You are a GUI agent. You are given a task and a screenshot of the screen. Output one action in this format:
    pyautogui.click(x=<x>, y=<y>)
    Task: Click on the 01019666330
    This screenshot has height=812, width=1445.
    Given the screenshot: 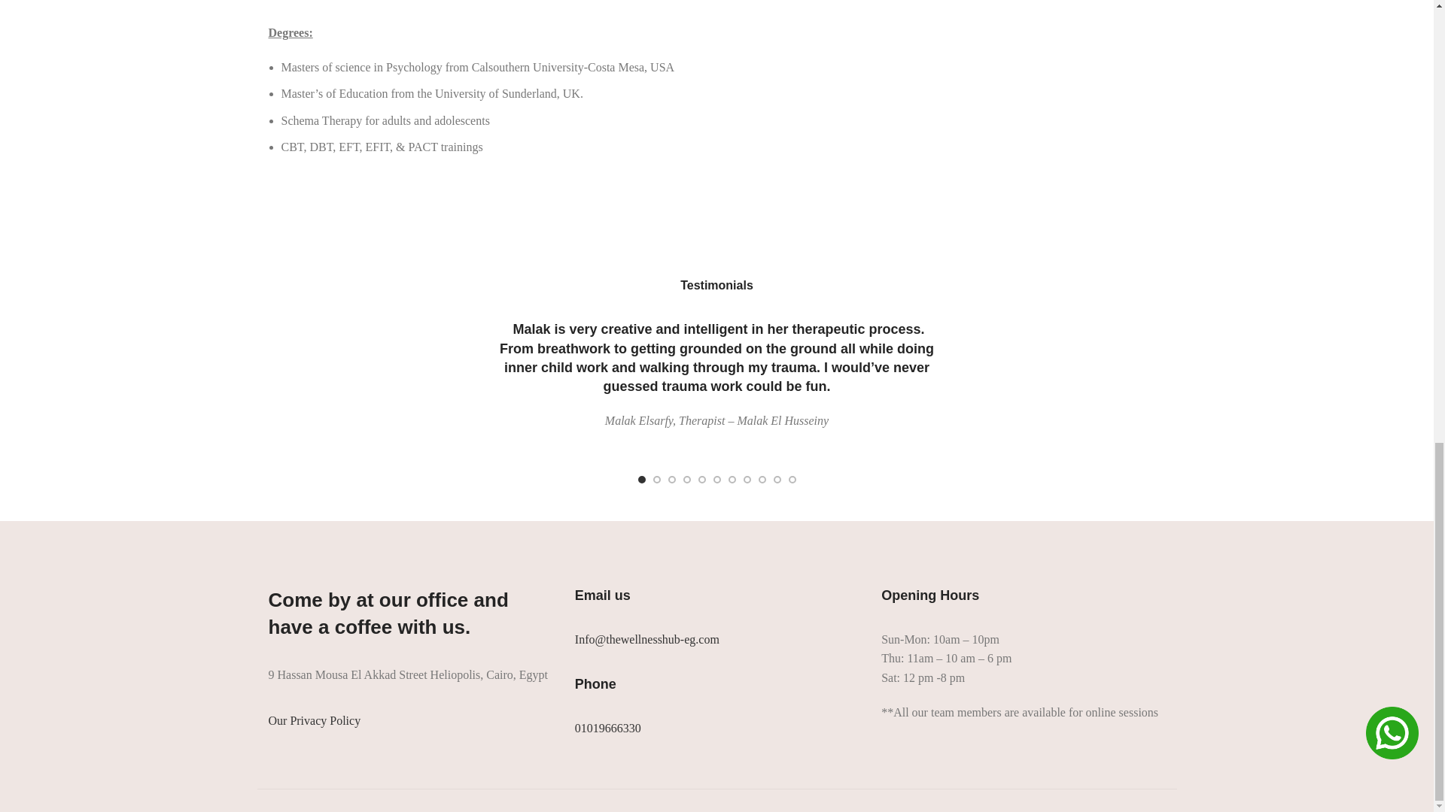 What is the action you would take?
    pyautogui.click(x=608, y=728)
    